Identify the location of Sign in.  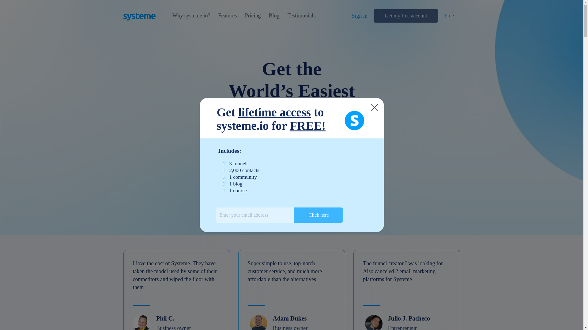
(360, 16).